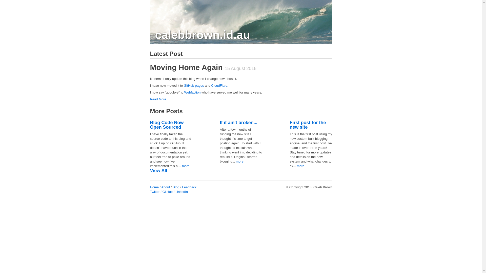  I want to click on Blog Code Now Open Sourced, so click(167, 125).